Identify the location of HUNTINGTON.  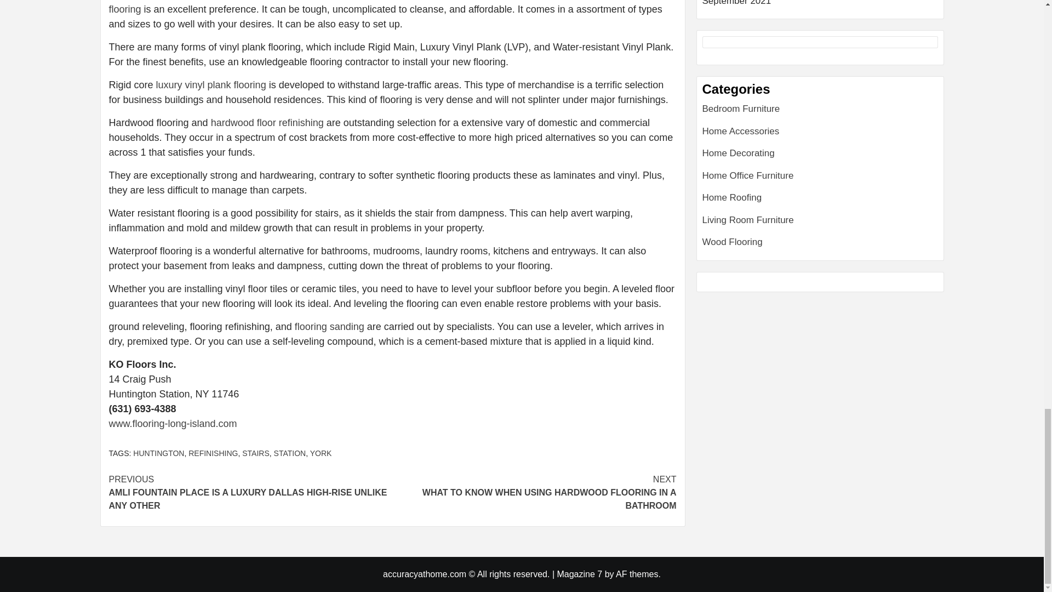
(159, 453).